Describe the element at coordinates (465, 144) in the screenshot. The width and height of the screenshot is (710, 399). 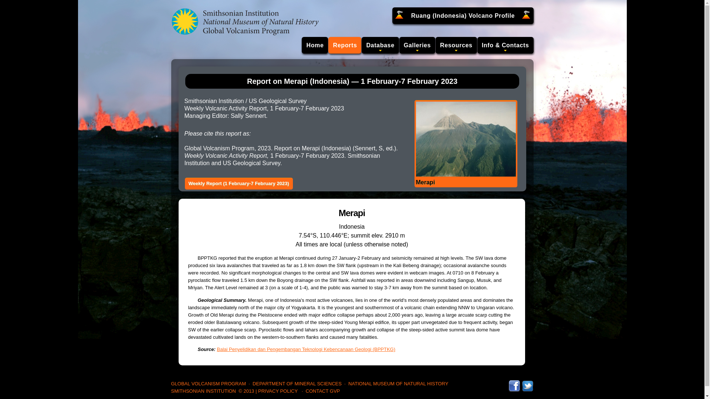
I see `Merapi` at that location.